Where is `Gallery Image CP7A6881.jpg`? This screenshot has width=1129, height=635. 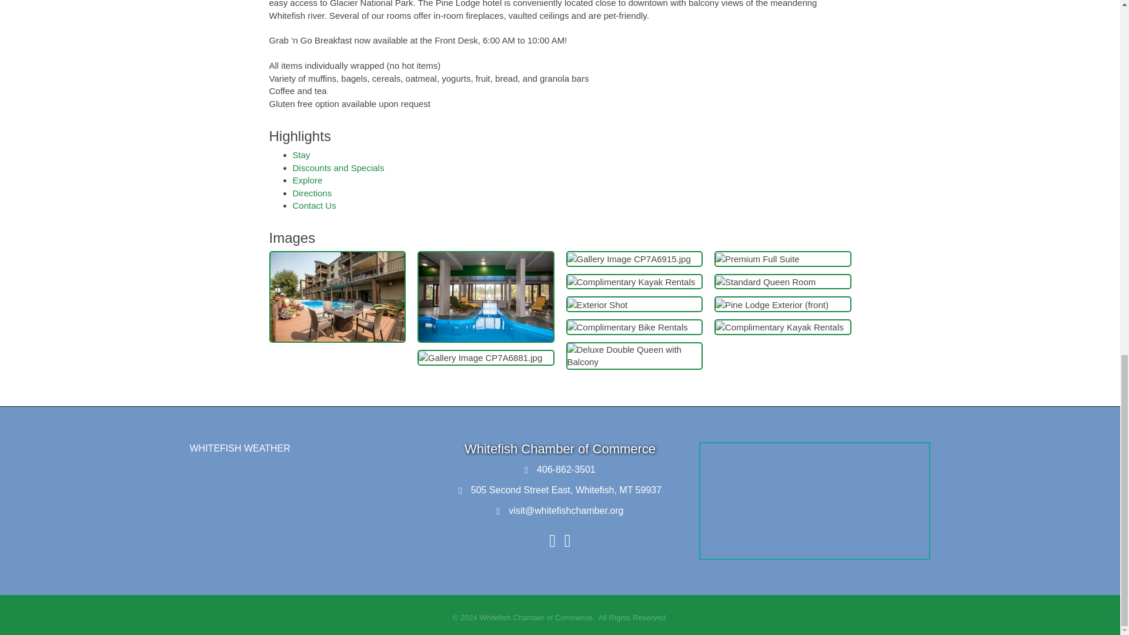
Gallery Image CP7A6881.jpg is located at coordinates (480, 357).